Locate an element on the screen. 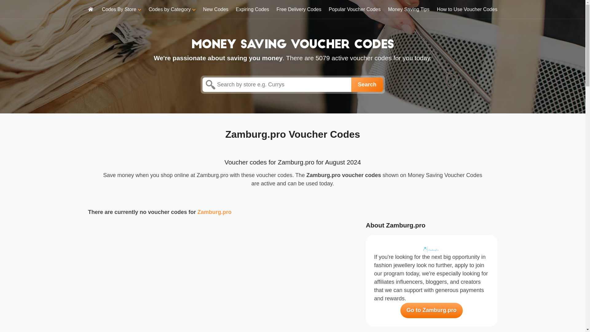 Image resolution: width=590 pixels, height=332 pixels. Visit our Homepage is located at coordinates (293, 43).